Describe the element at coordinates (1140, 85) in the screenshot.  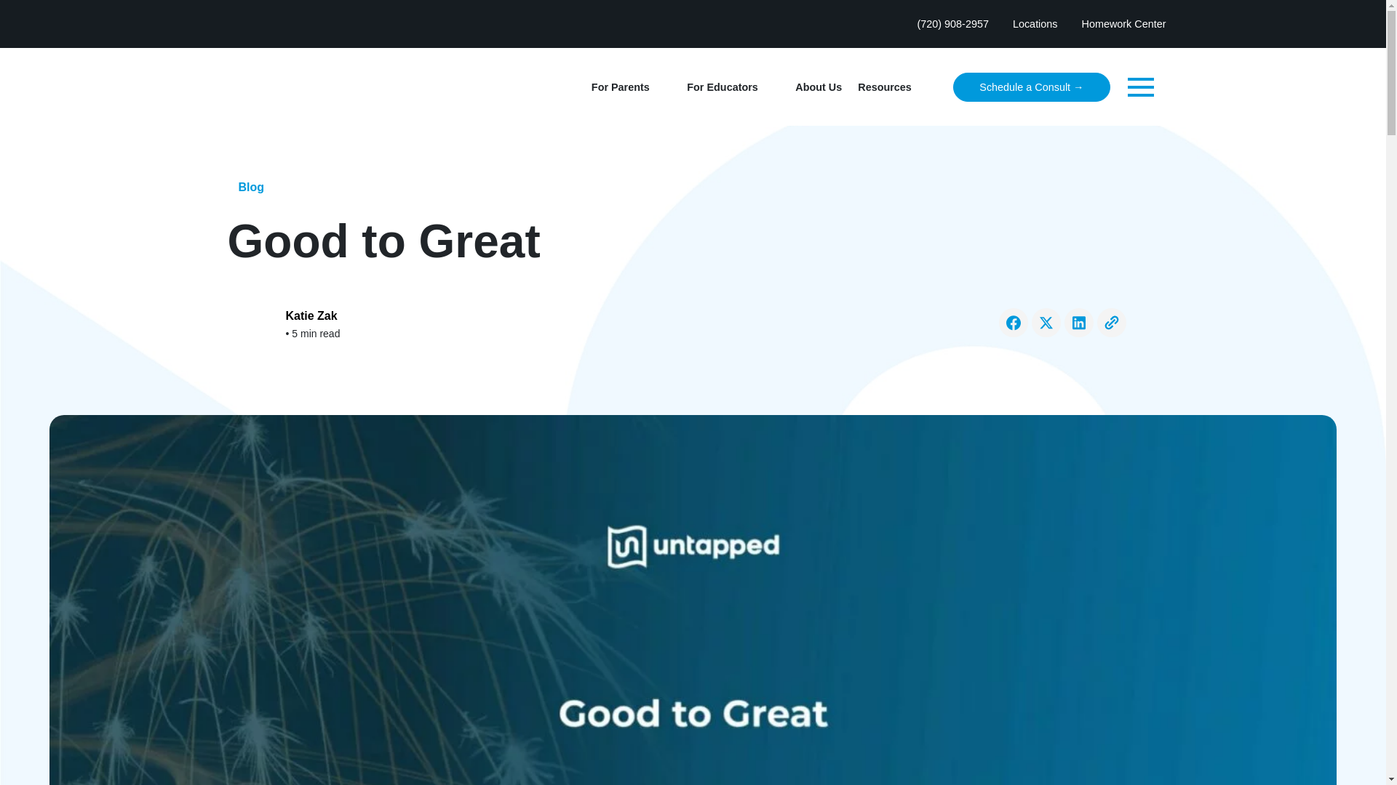
I see `Menu` at that location.